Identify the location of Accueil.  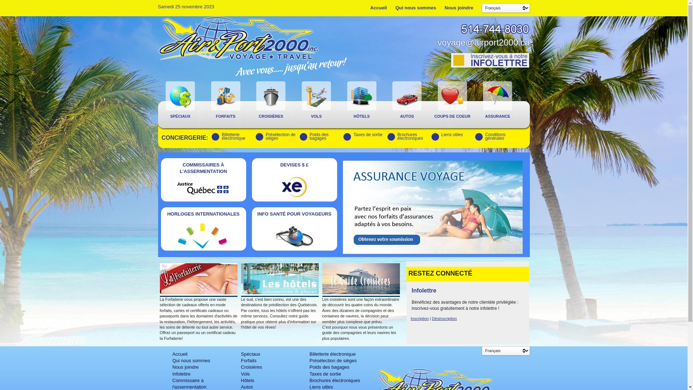
(379, 8).